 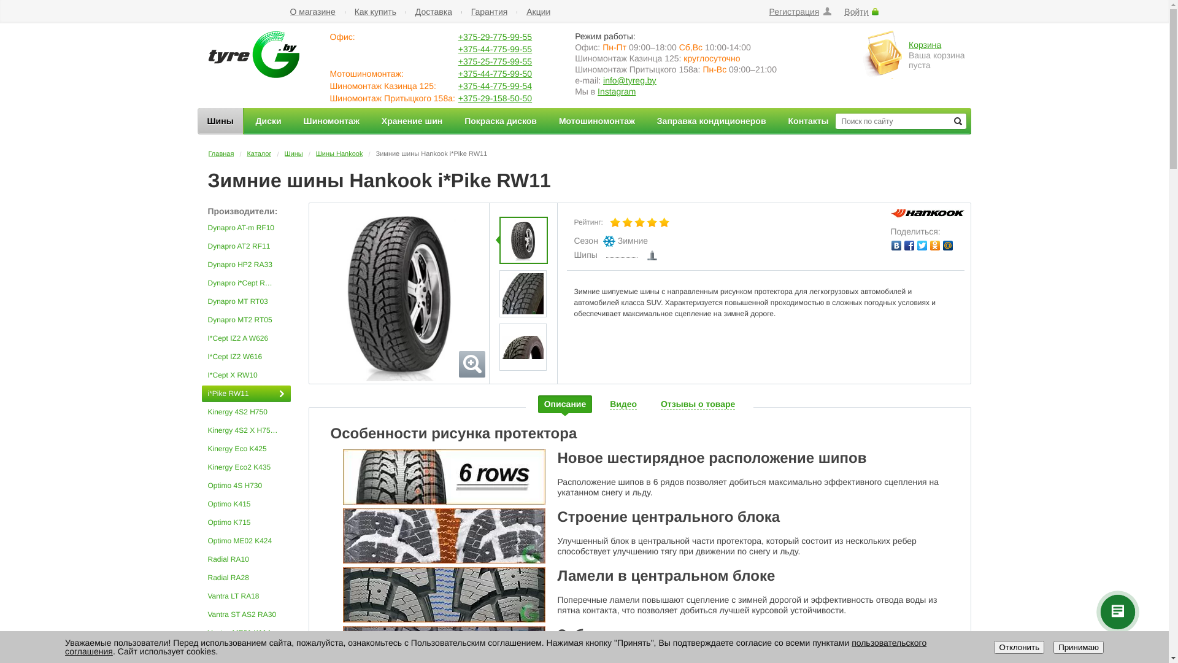 What do you see at coordinates (245, 505) in the screenshot?
I see `Optimo K415` at bounding box center [245, 505].